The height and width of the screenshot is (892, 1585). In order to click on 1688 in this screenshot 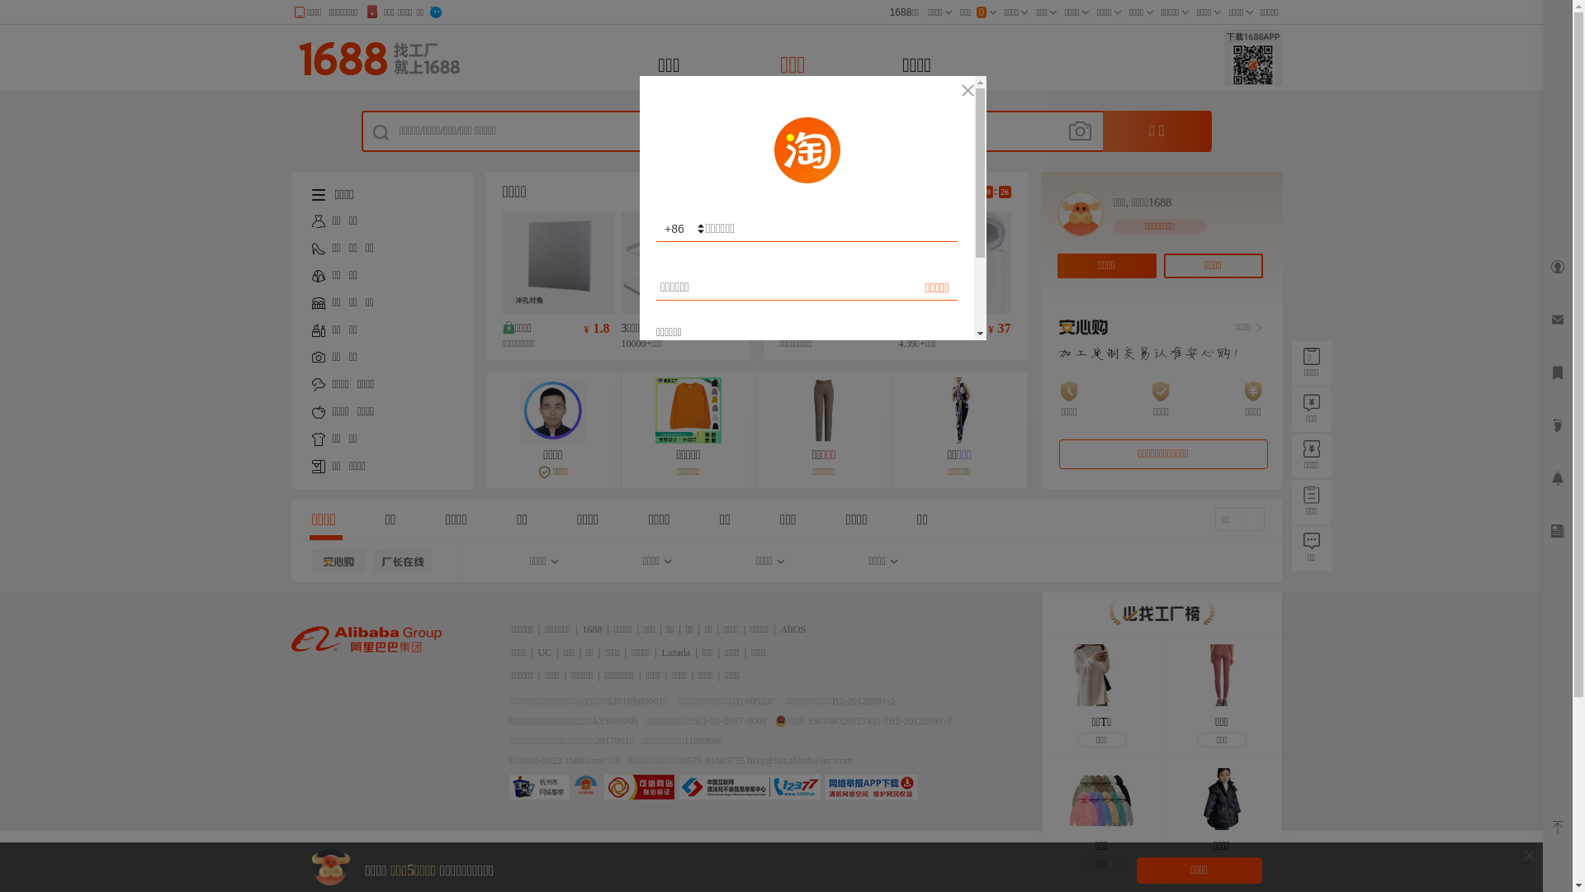, I will do `click(592, 629)`.